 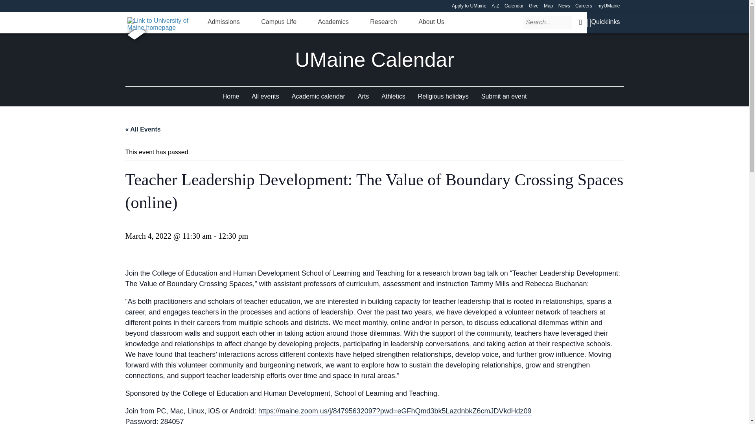 What do you see at coordinates (514, 5) in the screenshot?
I see `Calendar` at bounding box center [514, 5].